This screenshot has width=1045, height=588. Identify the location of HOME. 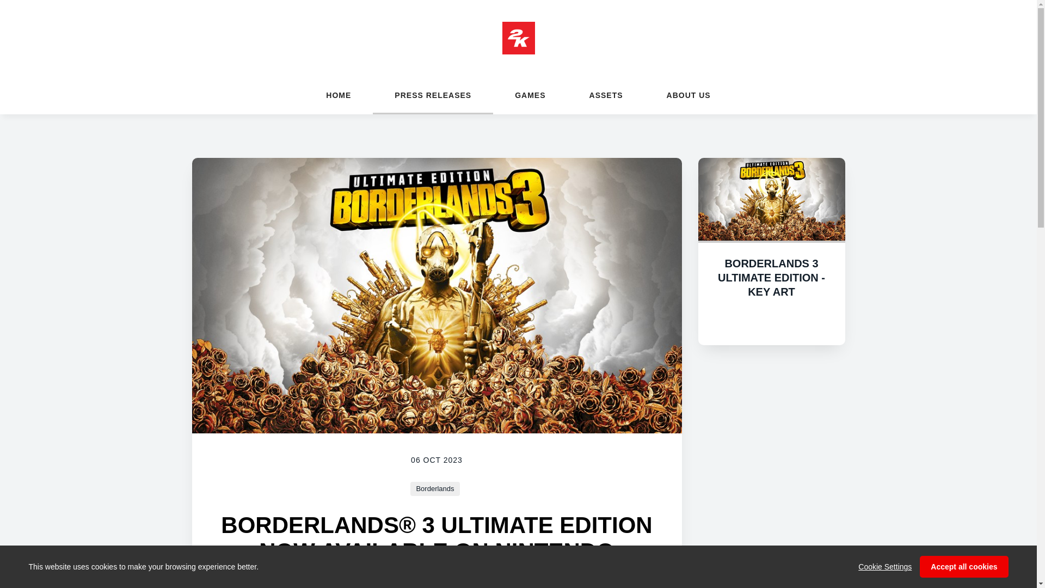
(339, 95).